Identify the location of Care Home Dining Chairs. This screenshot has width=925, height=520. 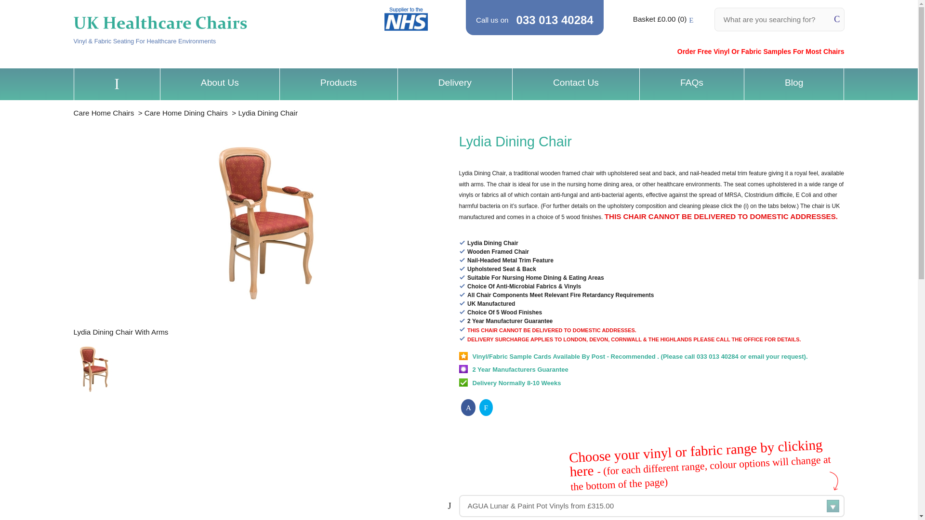
(186, 113).